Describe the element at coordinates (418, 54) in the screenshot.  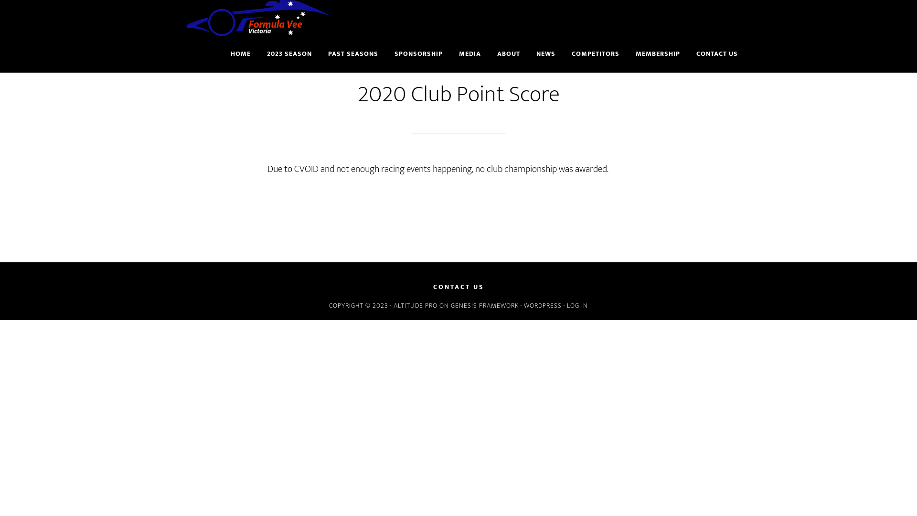
I see `SPONSORSHIP` at that location.